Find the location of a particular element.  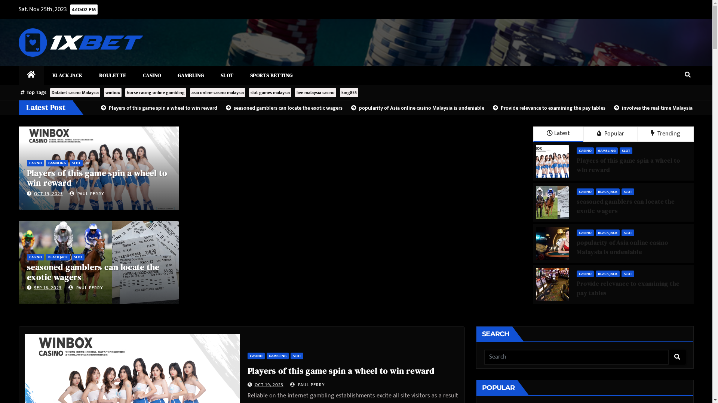

SLOT is located at coordinates (297, 356).